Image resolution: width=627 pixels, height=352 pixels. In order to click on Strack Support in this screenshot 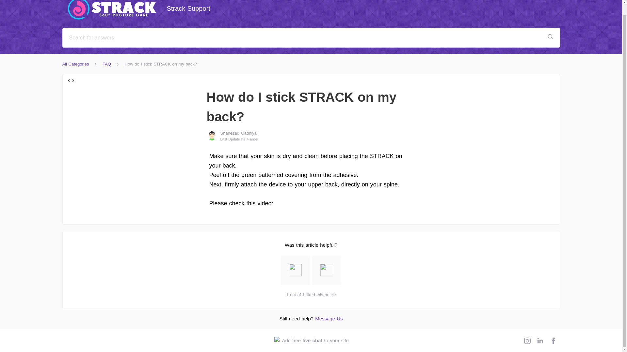, I will do `click(311, 340)`.